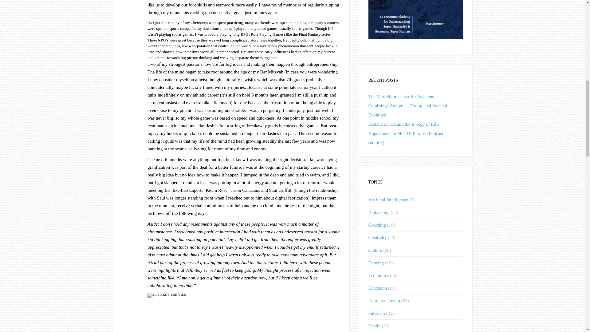  What do you see at coordinates (377, 225) in the screenshot?
I see `Coaching` at bounding box center [377, 225].